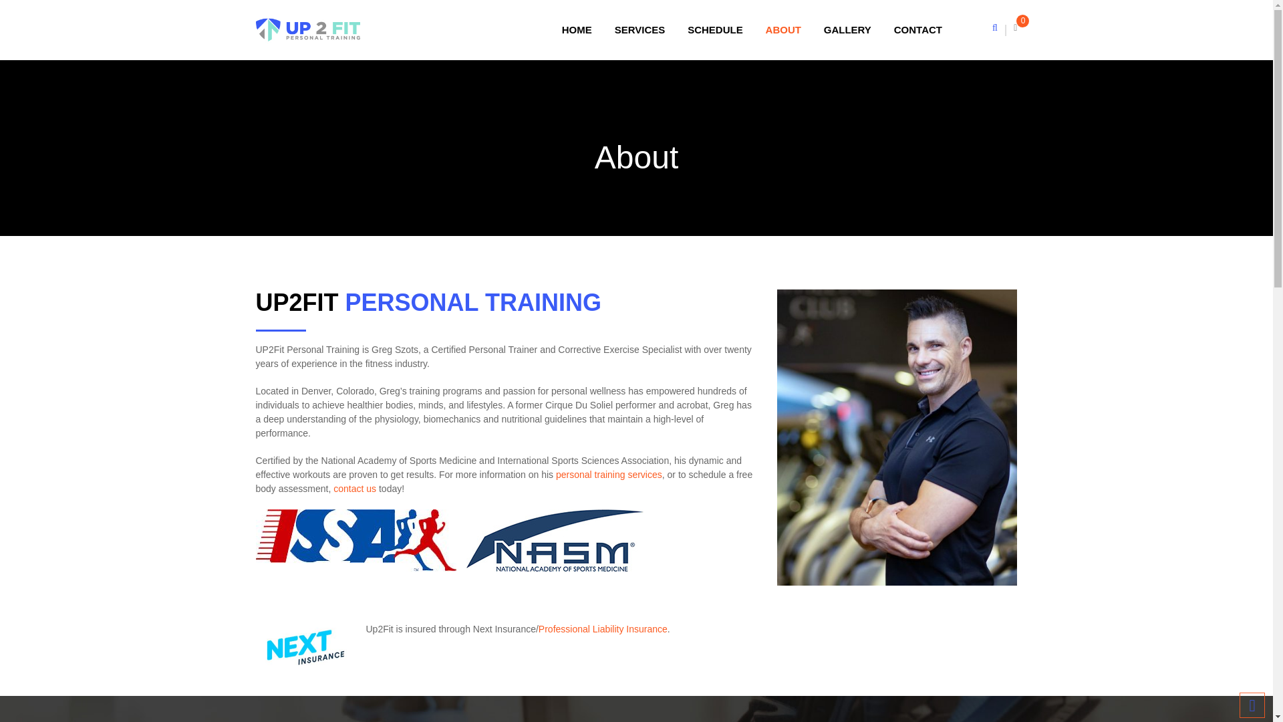  What do you see at coordinates (608, 475) in the screenshot?
I see `personal training services` at bounding box center [608, 475].